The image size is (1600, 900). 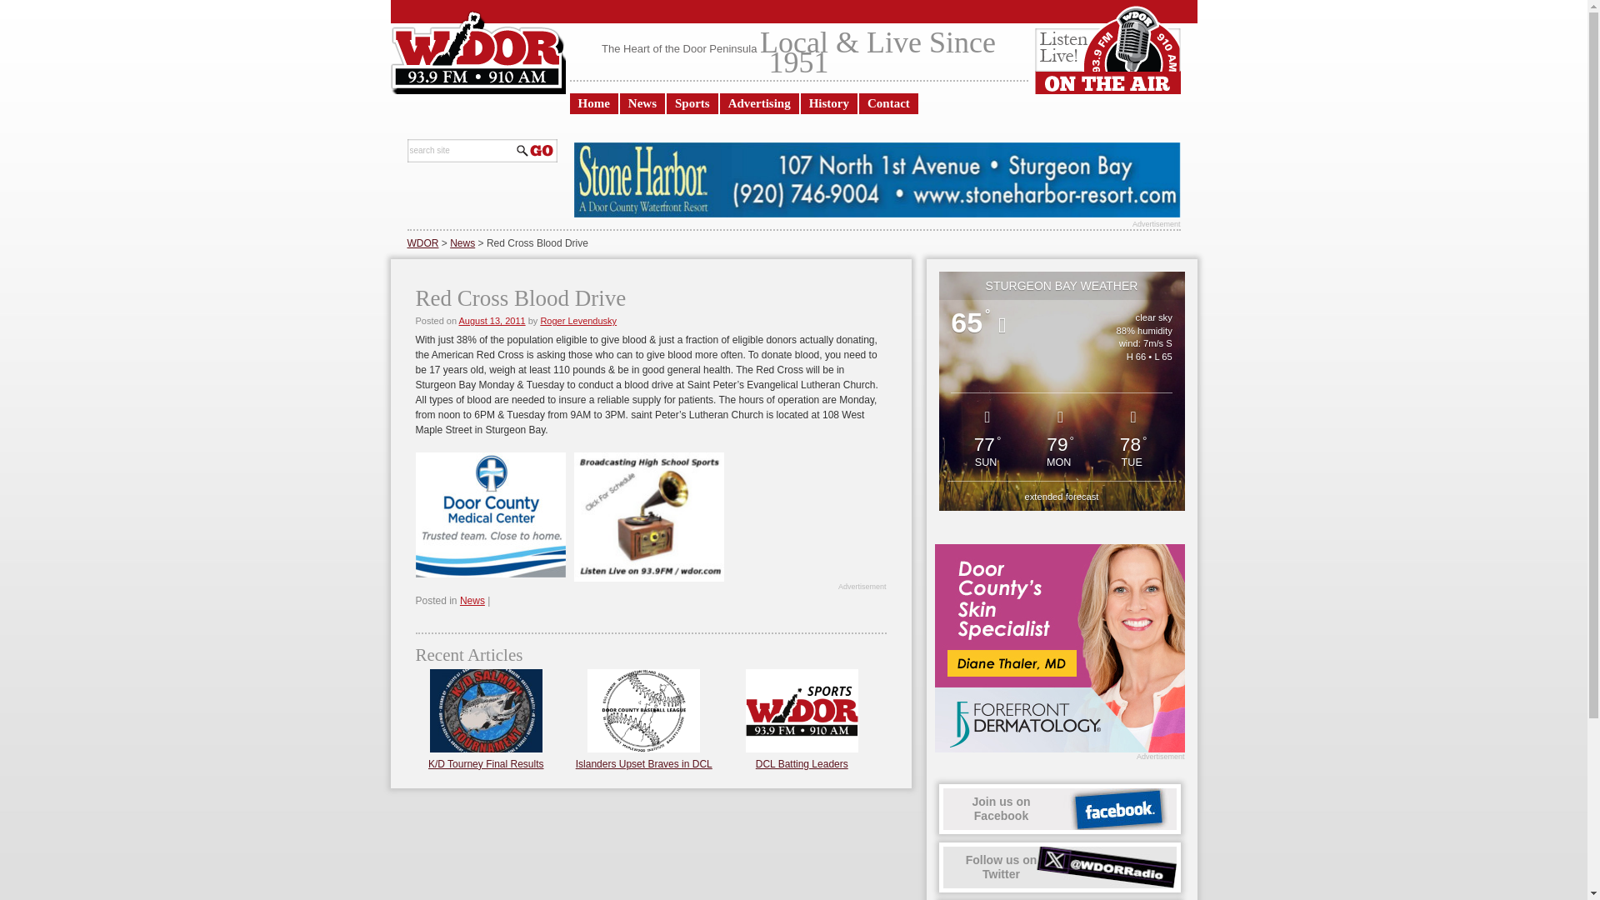 I want to click on DCMC, so click(x=829, y=103).